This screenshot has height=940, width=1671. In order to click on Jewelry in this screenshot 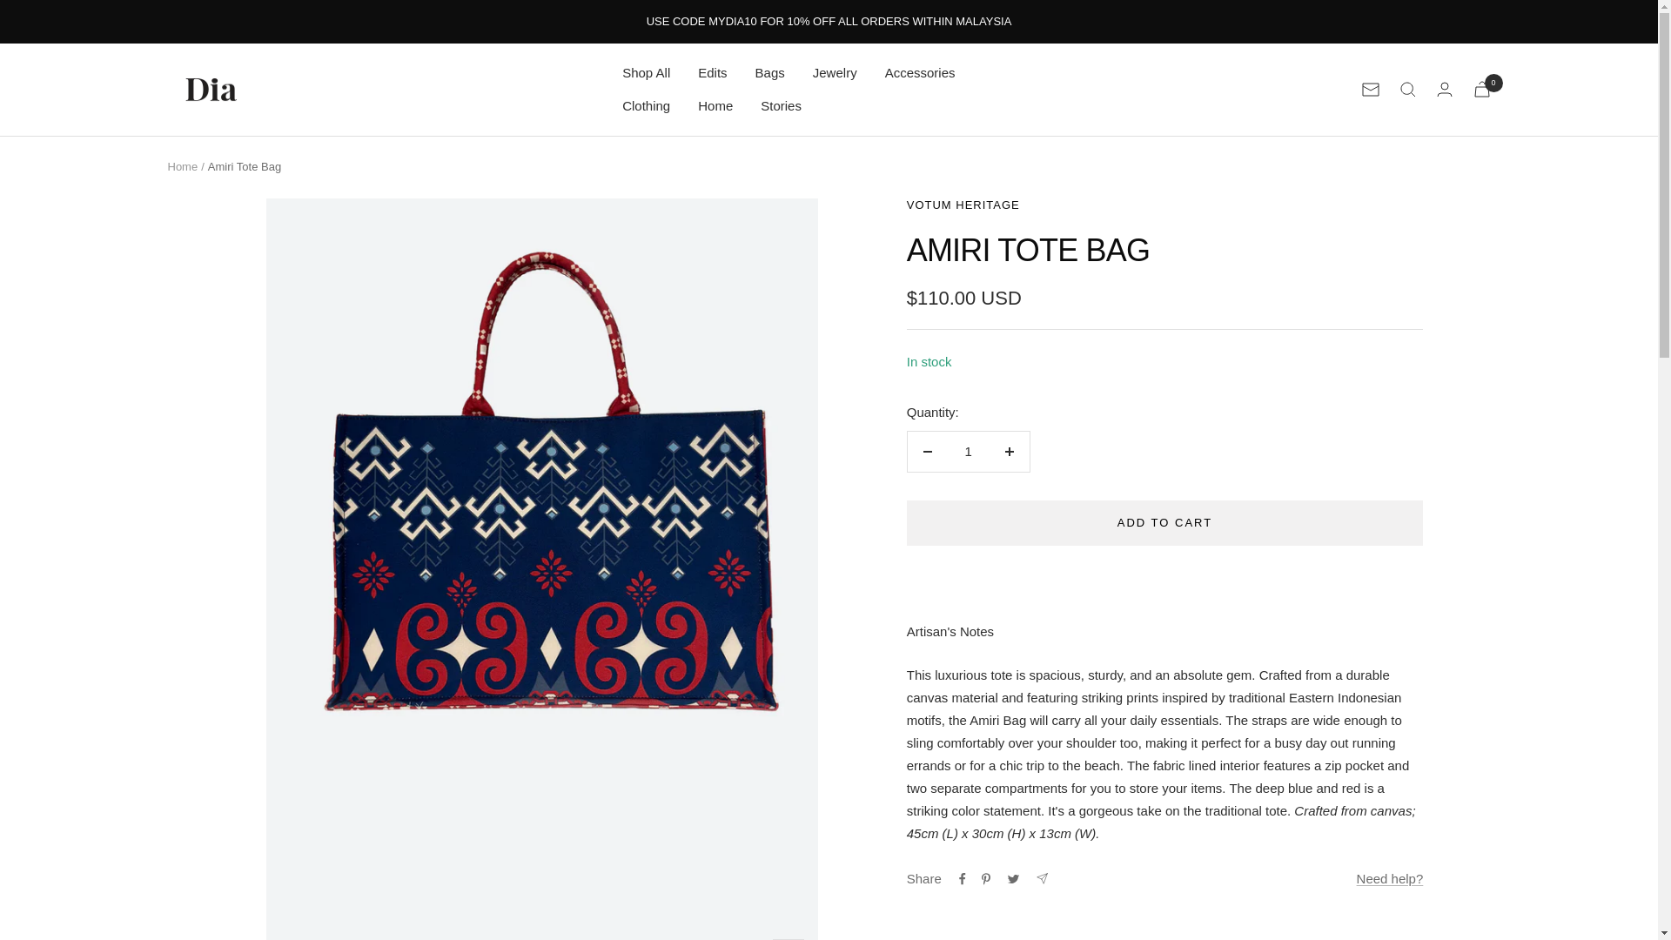, I will do `click(834, 73)`.